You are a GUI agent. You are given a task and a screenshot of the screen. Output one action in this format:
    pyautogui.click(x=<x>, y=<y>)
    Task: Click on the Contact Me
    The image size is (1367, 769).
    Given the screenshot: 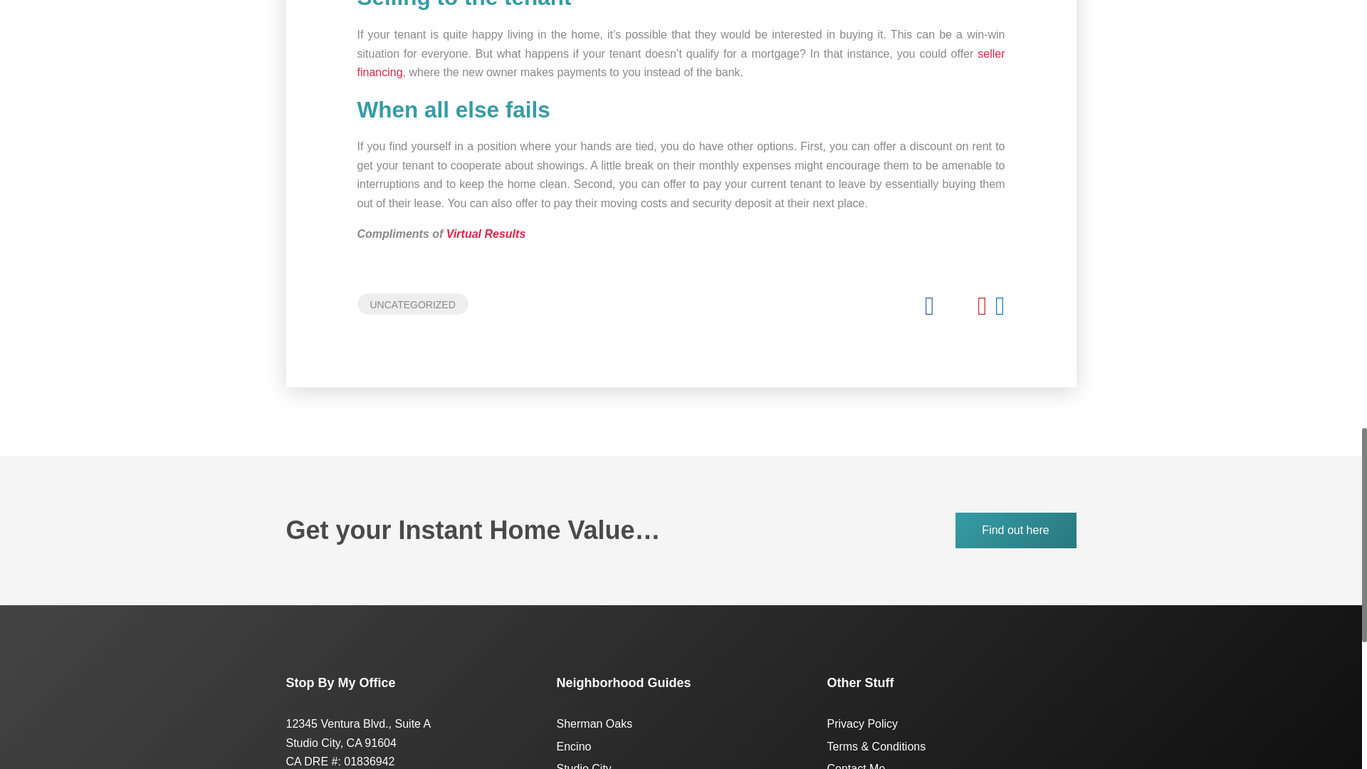 What is the action you would take?
    pyautogui.click(x=856, y=766)
    